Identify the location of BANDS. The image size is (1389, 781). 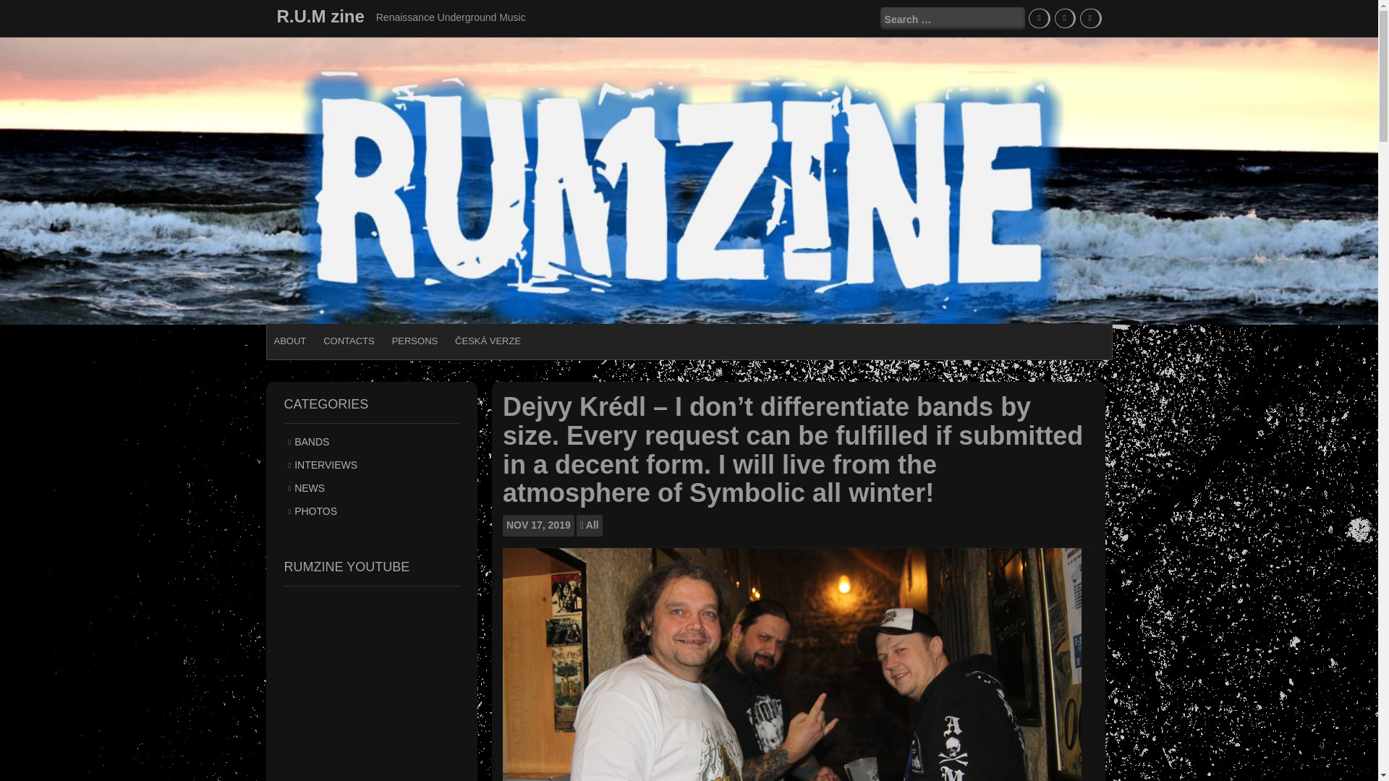
(312, 441).